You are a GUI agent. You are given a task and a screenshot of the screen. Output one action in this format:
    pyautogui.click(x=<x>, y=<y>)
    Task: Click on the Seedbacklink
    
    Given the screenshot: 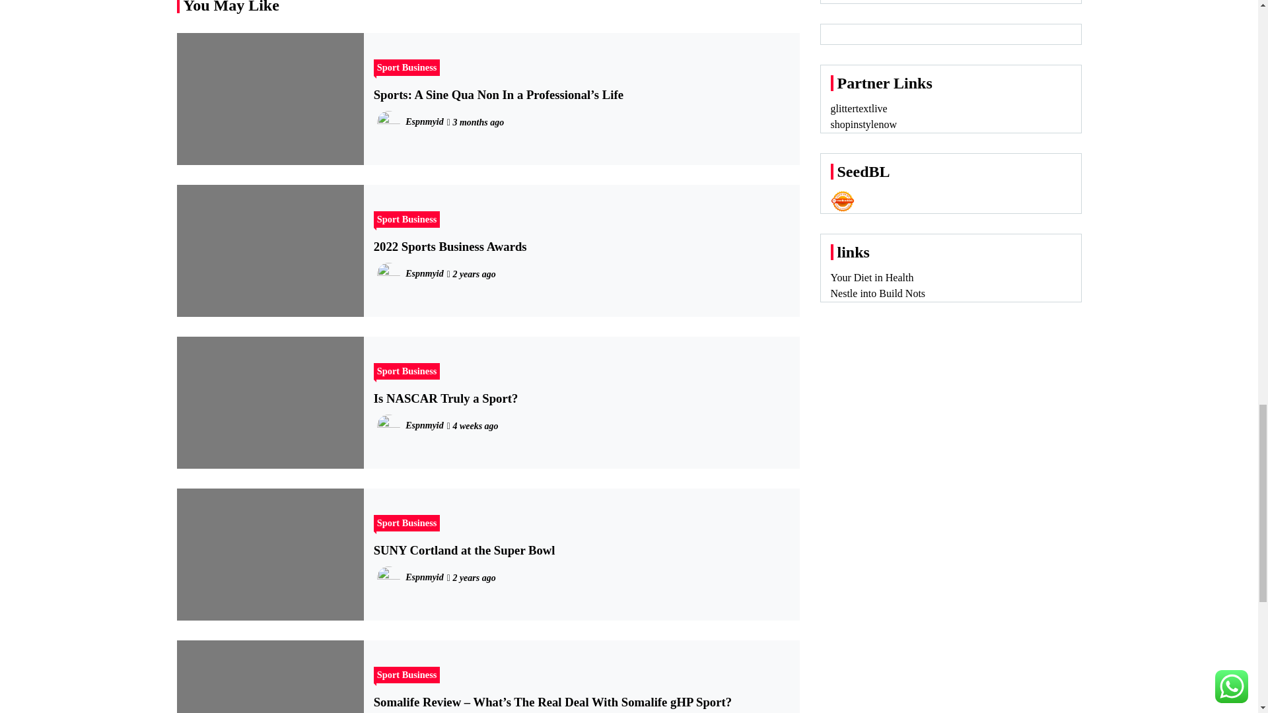 What is the action you would take?
    pyautogui.click(x=843, y=201)
    